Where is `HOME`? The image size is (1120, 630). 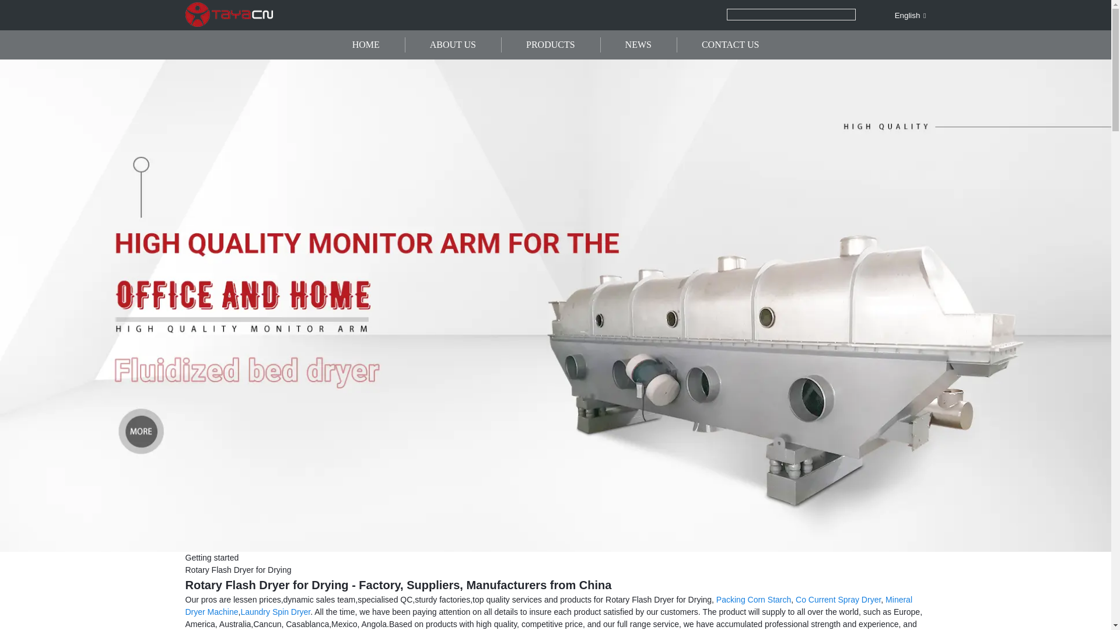 HOME is located at coordinates (365, 45).